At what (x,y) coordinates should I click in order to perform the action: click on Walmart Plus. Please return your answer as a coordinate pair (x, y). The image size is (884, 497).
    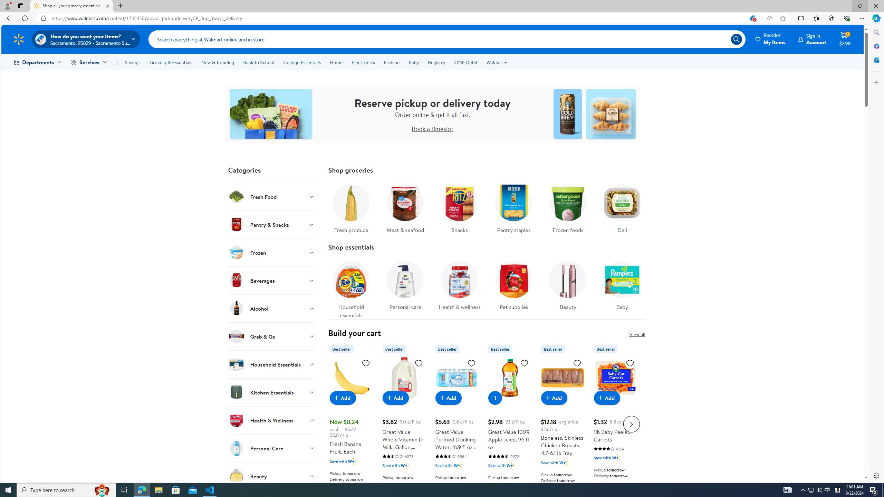
    Looking at the image, I should click on (617, 458).